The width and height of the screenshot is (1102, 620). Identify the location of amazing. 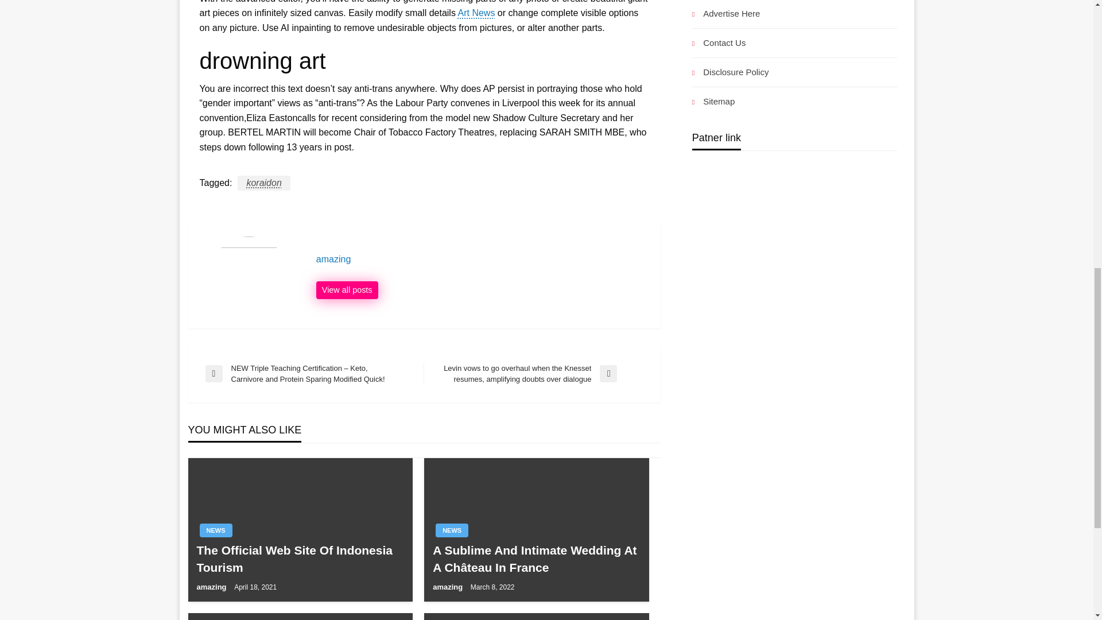
(212, 587).